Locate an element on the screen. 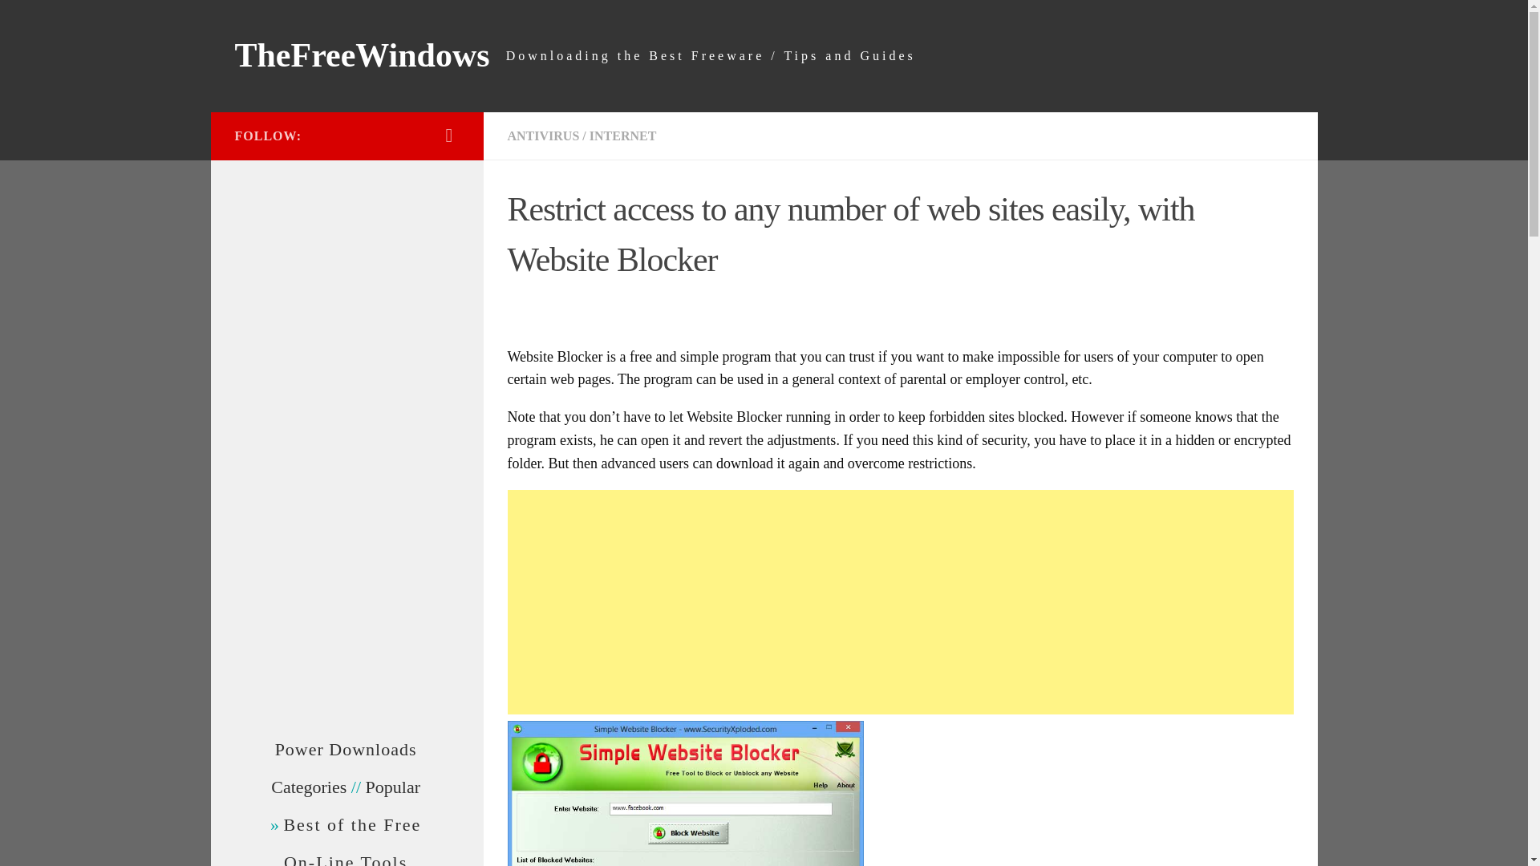 Image resolution: width=1540 pixels, height=866 pixels. Freeware by TheFreeWindows is located at coordinates (346, 749).